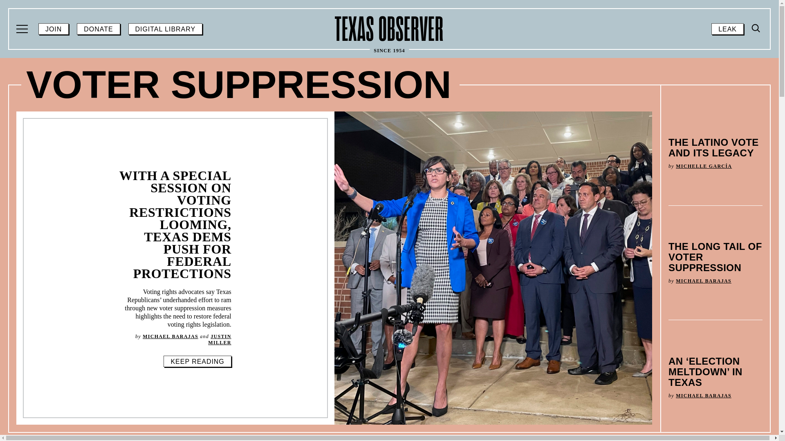  What do you see at coordinates (78, 138) in the screenshot?
I see `EXTREMISM` at bounding box center [78, 138].